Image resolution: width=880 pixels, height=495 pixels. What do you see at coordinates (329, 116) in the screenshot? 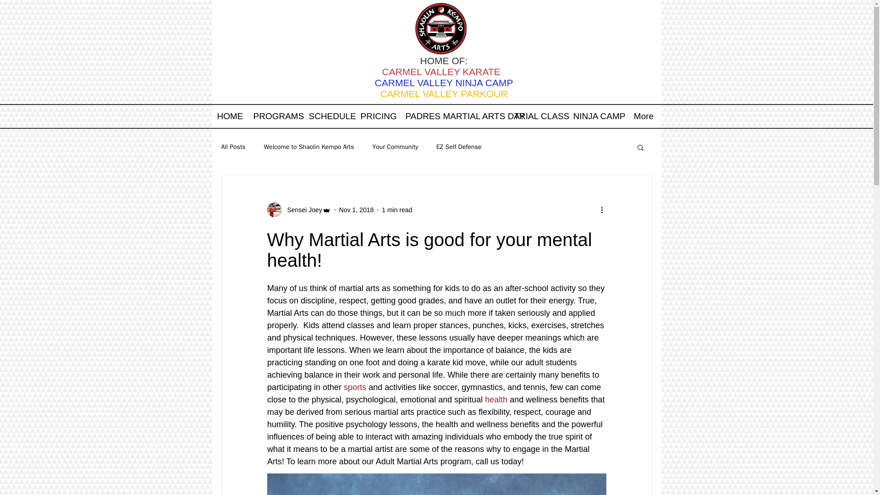
I see `SCHEDULE` at bounding box center [329, 116].